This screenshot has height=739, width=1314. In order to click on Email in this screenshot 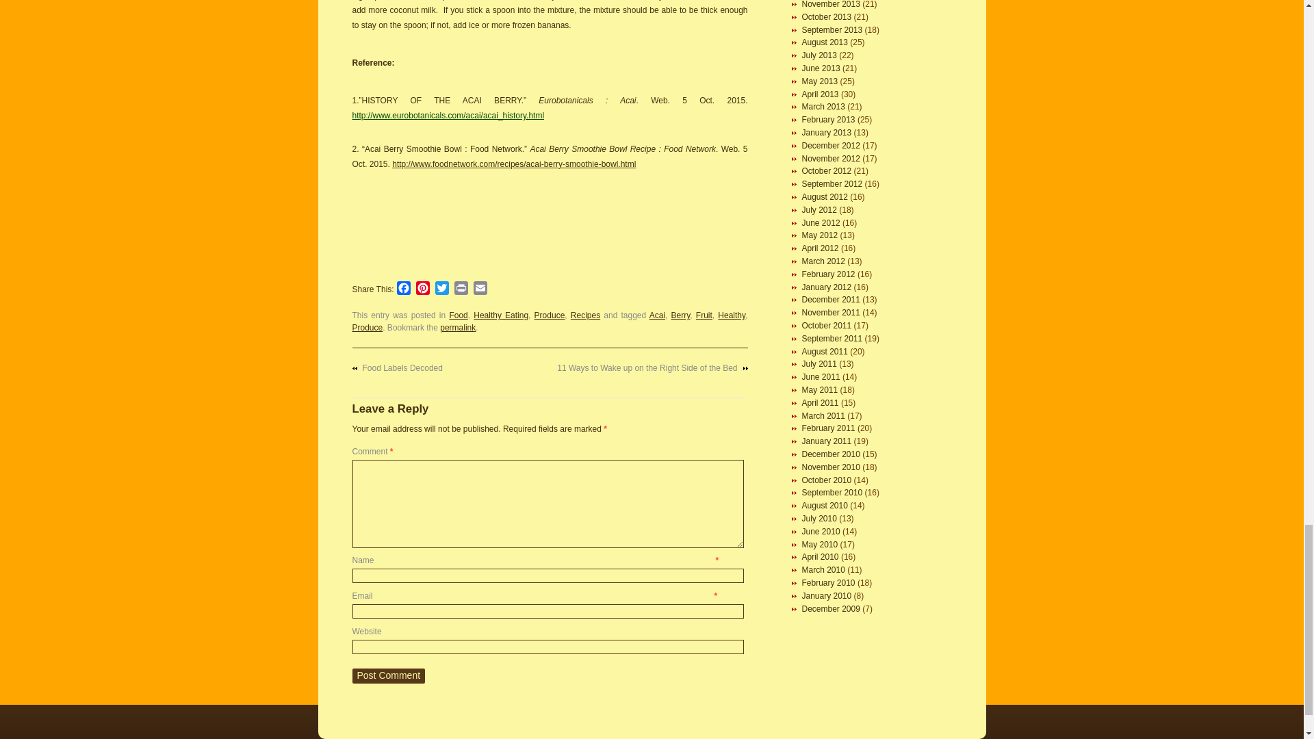, I will do `click(480, 290)`.